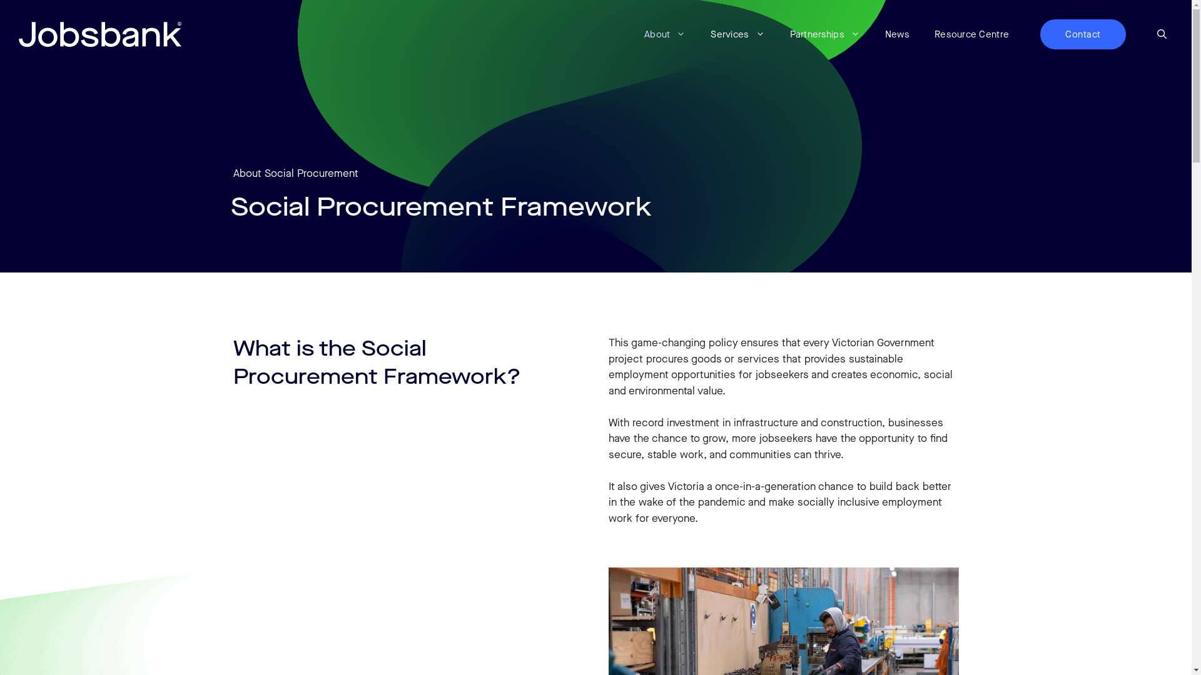 The image size is (1201, 675). What do you see at coordinates (100, 34) in the screenshot?
I see `Jobsbank` at bounding box center [100, 34].